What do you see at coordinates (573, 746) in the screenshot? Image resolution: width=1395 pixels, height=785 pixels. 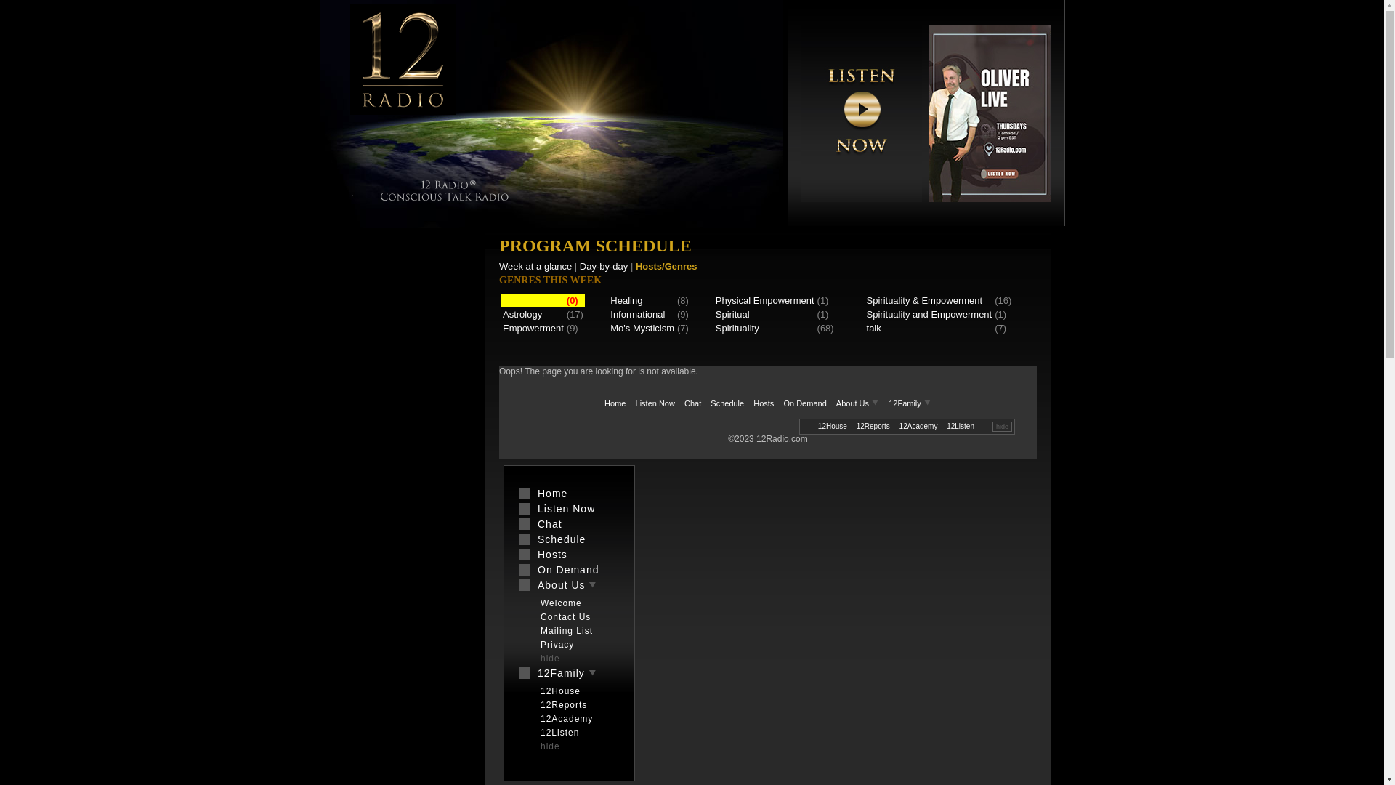 I see `hide` at bounding box center [573, 746].